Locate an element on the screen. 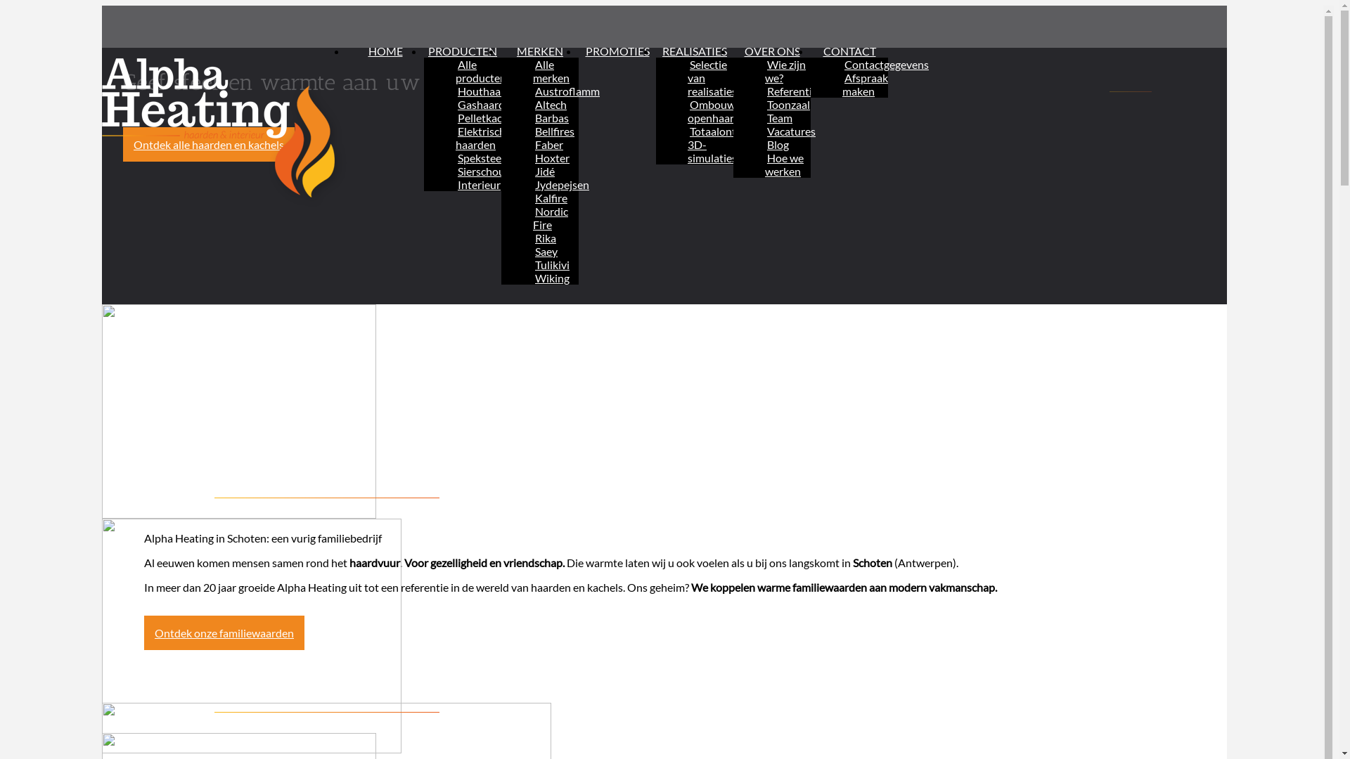 Image resolution: width=1350 pixels, height=759 pixels. PROMOTIES is located at coordinates (617, 51).